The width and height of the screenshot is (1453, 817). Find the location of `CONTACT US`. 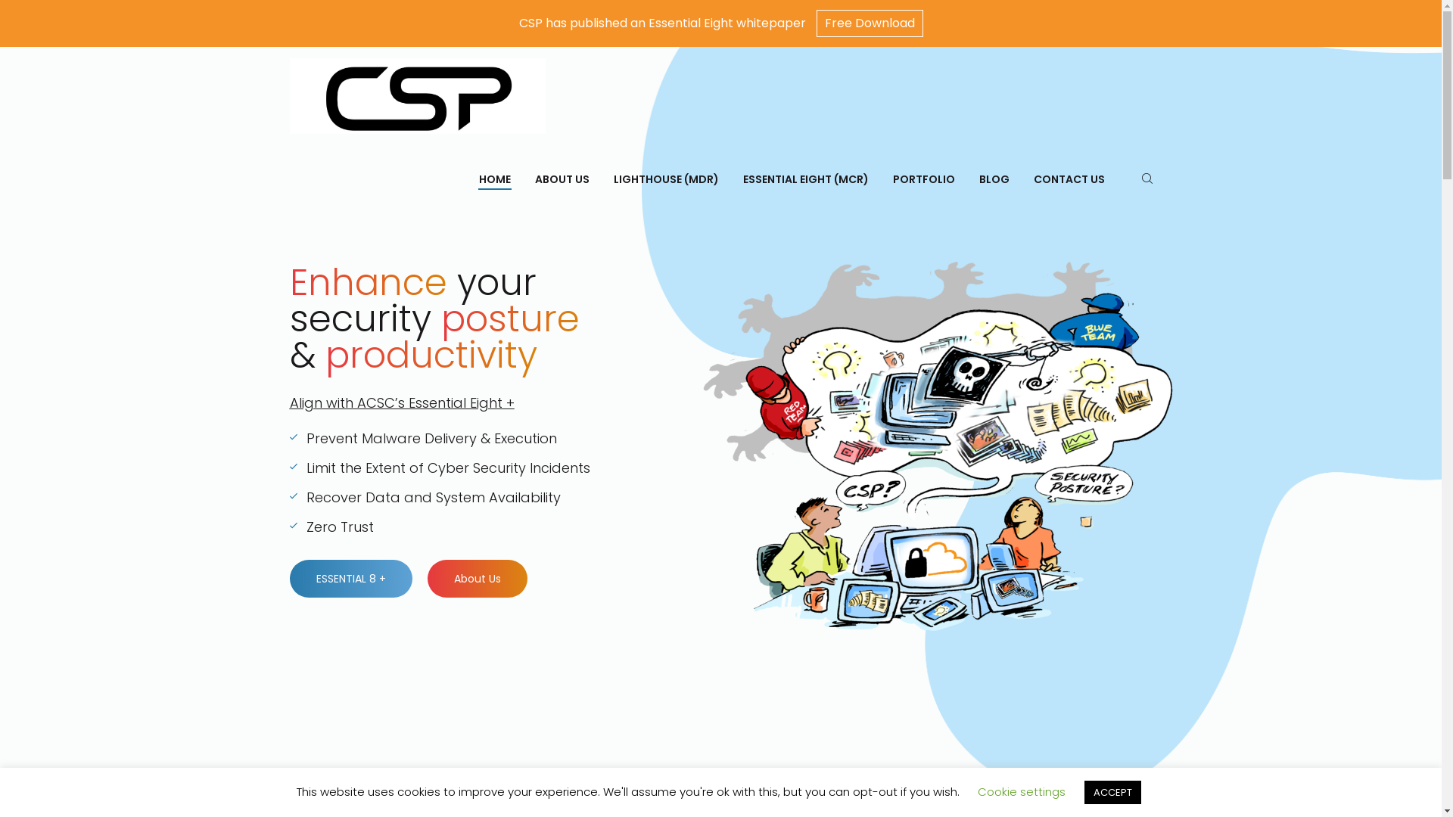

CONTACT US is located at coordinates (1069, 179).